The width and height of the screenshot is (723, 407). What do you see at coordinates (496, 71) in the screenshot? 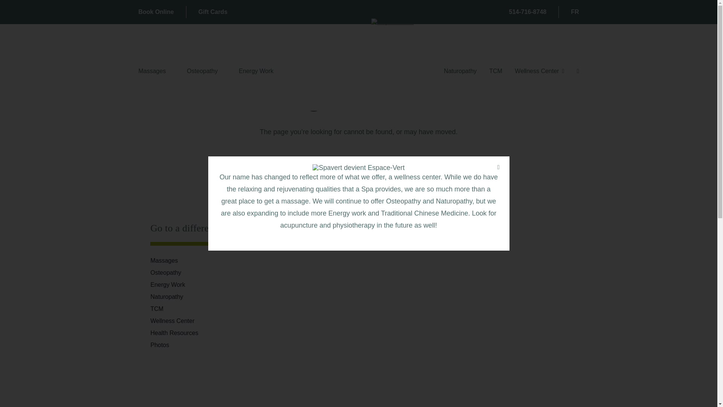
I see `TCM` at bounding box center [496, 71].